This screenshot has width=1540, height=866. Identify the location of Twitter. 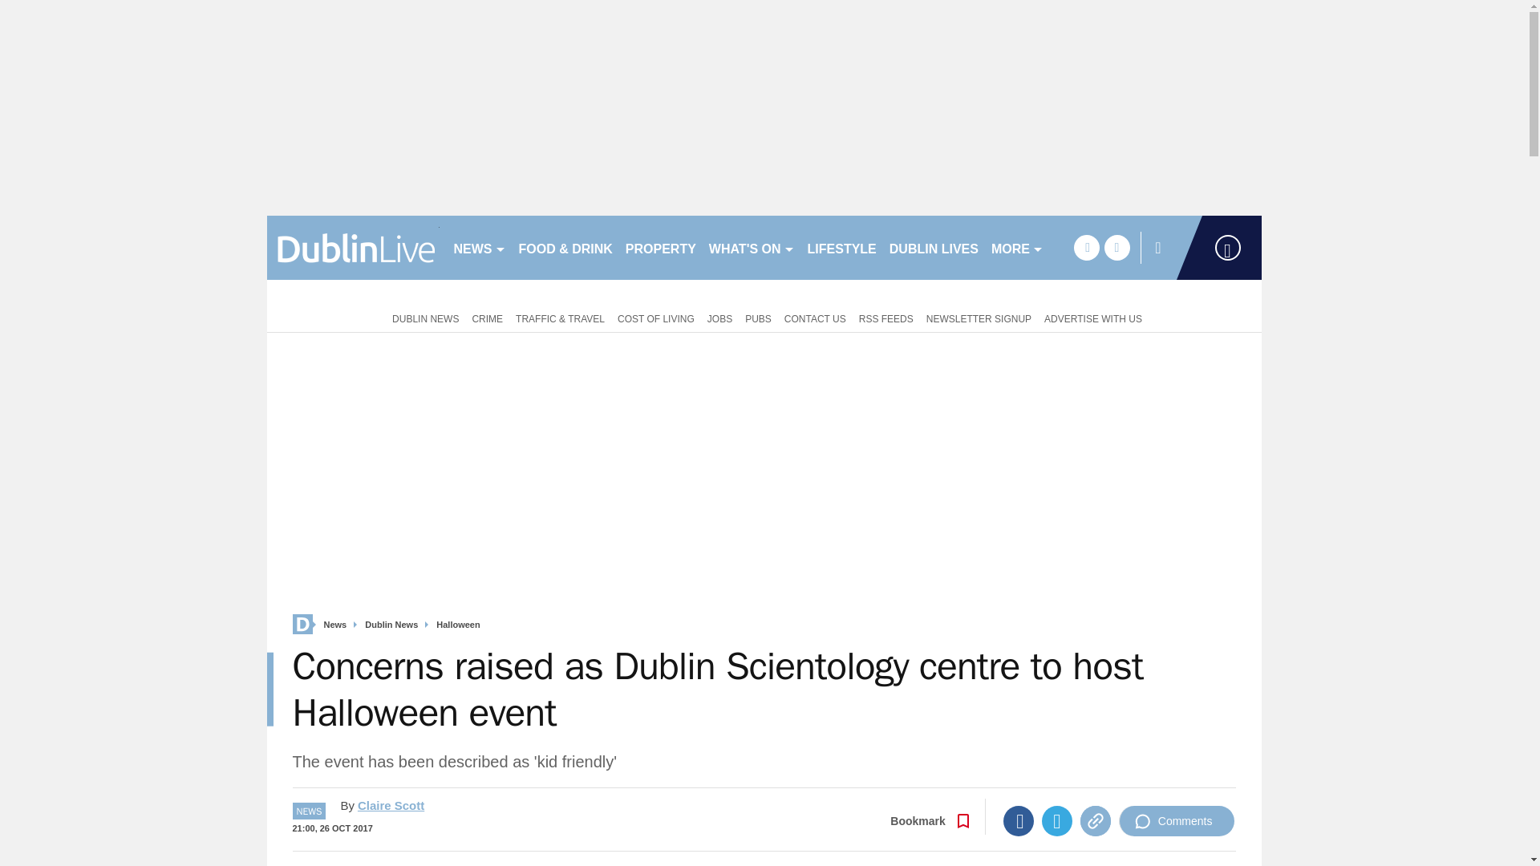
(1057, 821).